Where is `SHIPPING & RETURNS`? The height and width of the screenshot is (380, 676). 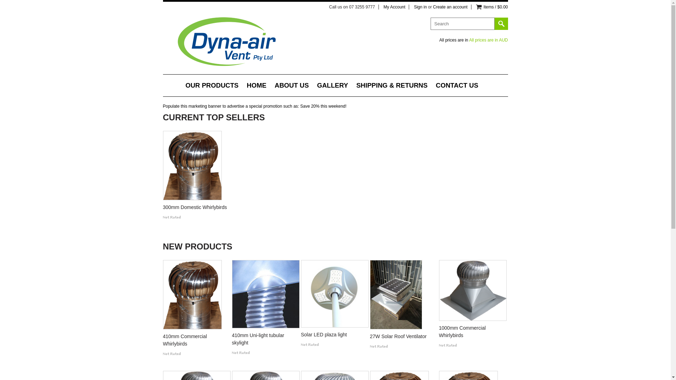
SHIPPING & RETURNS is located at coordinates (392, 86).